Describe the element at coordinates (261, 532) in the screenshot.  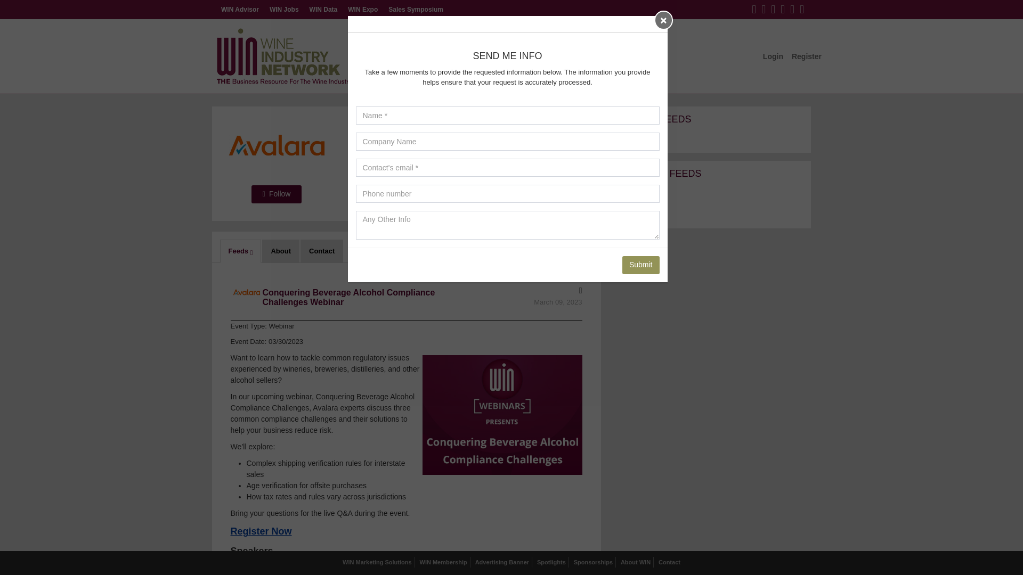
I see `Register Now` at that location.